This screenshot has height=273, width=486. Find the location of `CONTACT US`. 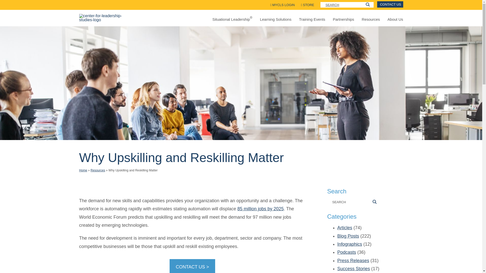

CONTACT US is located at coordinates (390, 5).